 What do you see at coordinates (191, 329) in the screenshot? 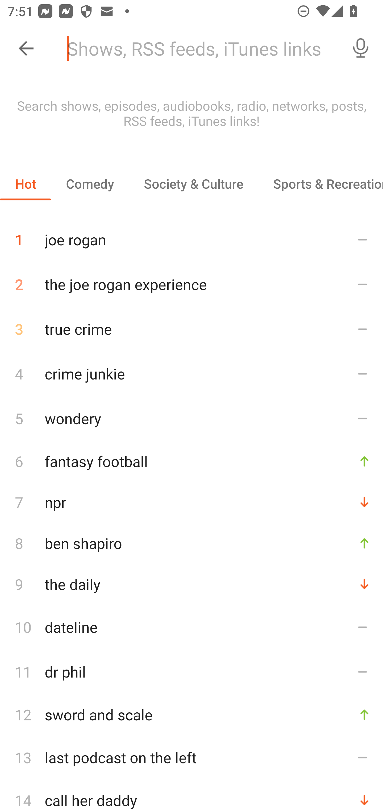
I see `3 true crime` at bounding box center [191, 329].